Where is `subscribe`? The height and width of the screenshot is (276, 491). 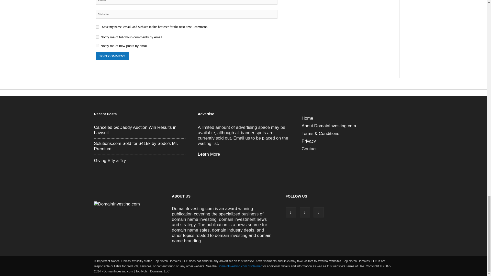
subscribe is located at coordinates (97, 37).